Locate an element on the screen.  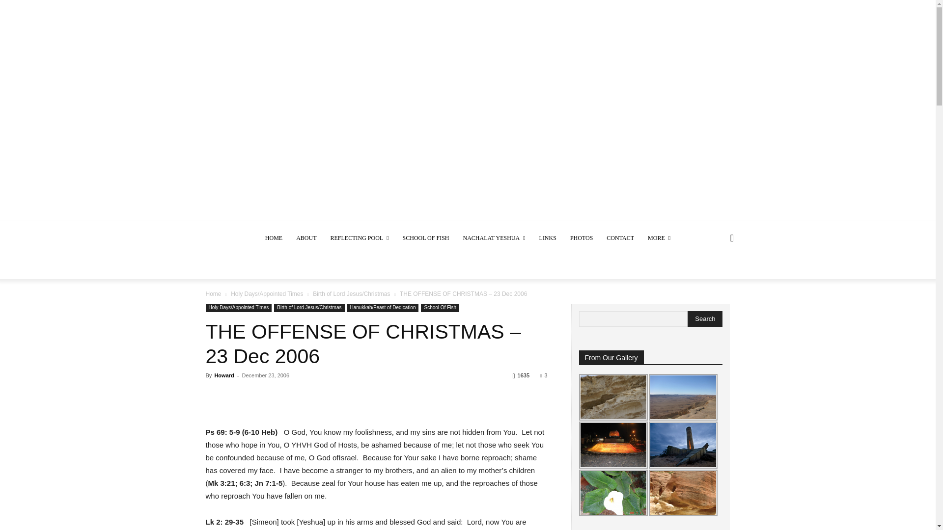
REFLECTING POOL is located at coordinates (359, 238).